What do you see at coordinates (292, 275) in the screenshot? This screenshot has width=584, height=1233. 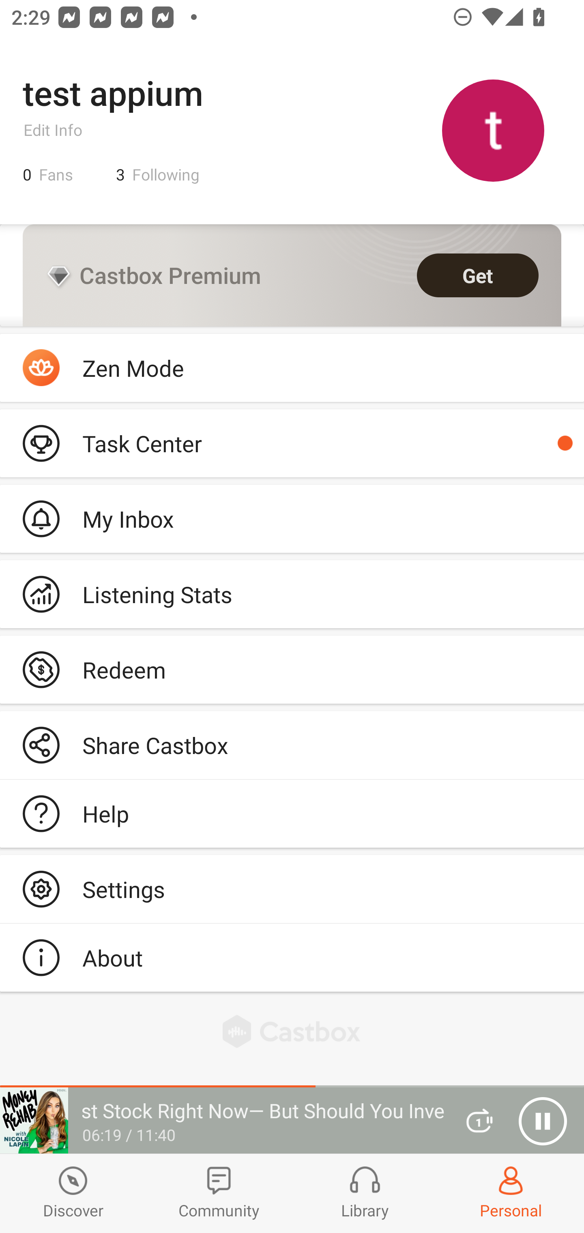 I see `Castbox Premium Get` at bounding box center [292, 275].